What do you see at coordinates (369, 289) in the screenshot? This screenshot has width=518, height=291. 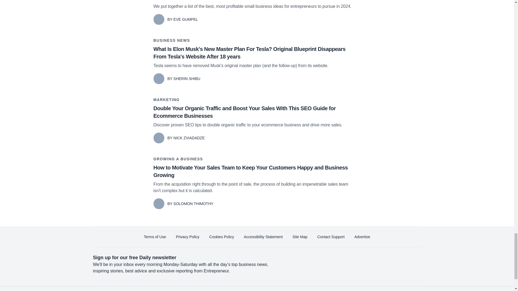 I see `instagram` at bounding box center [369, 289].